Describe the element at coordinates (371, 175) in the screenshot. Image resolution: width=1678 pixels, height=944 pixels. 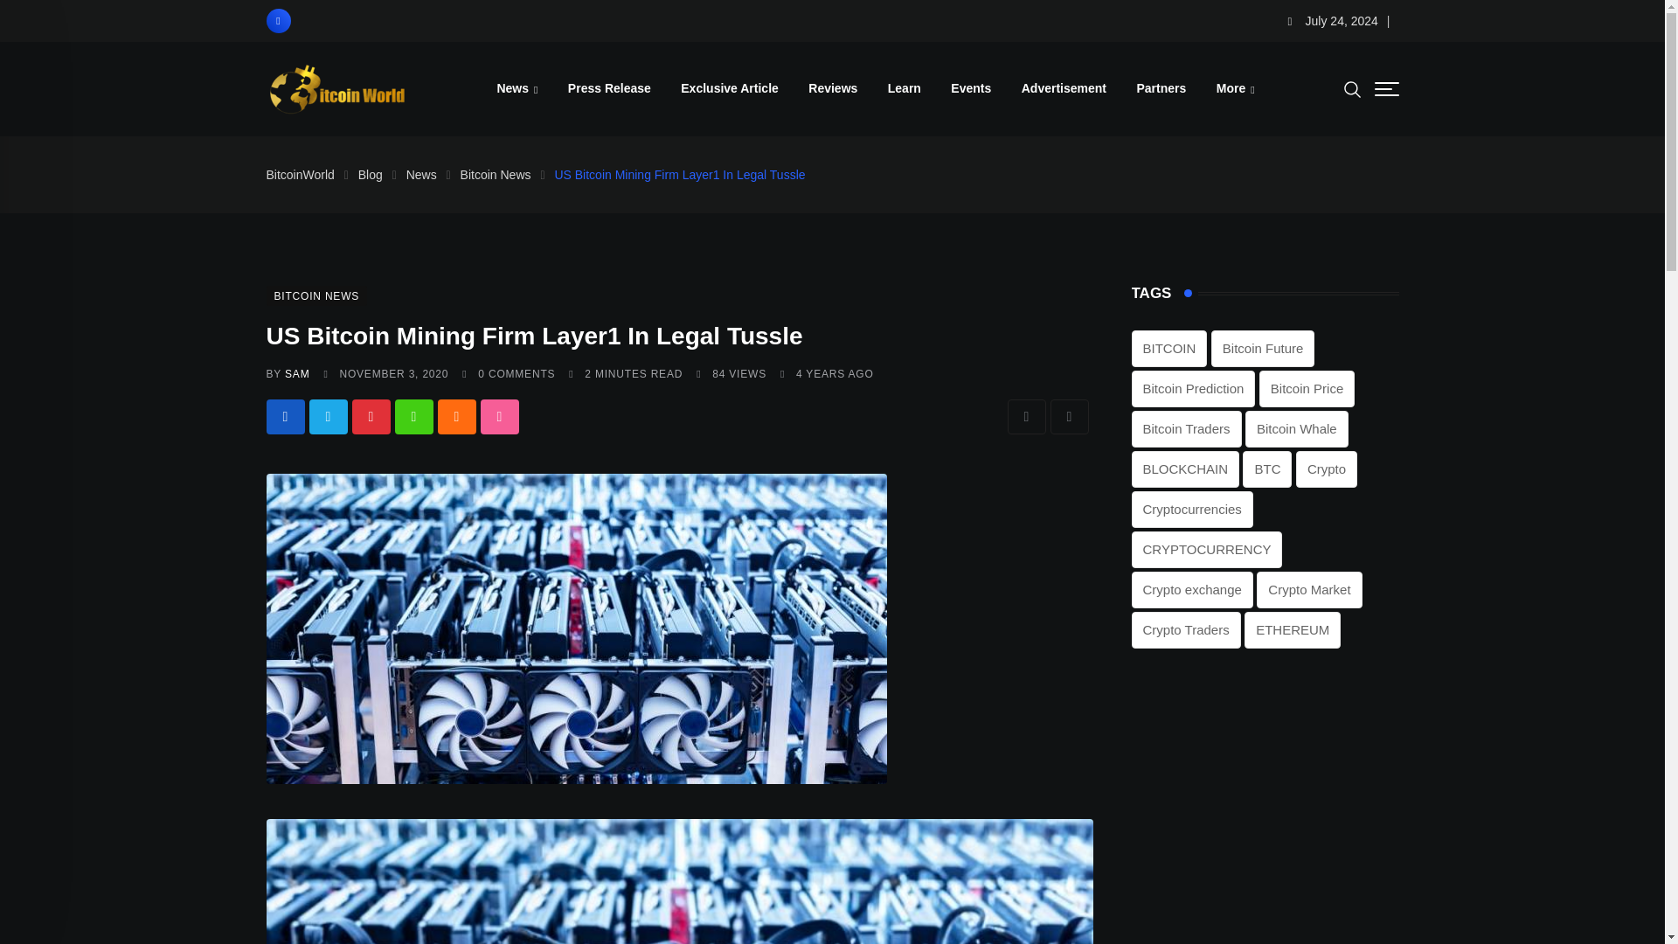
I see `Go to Blog.` at that location.